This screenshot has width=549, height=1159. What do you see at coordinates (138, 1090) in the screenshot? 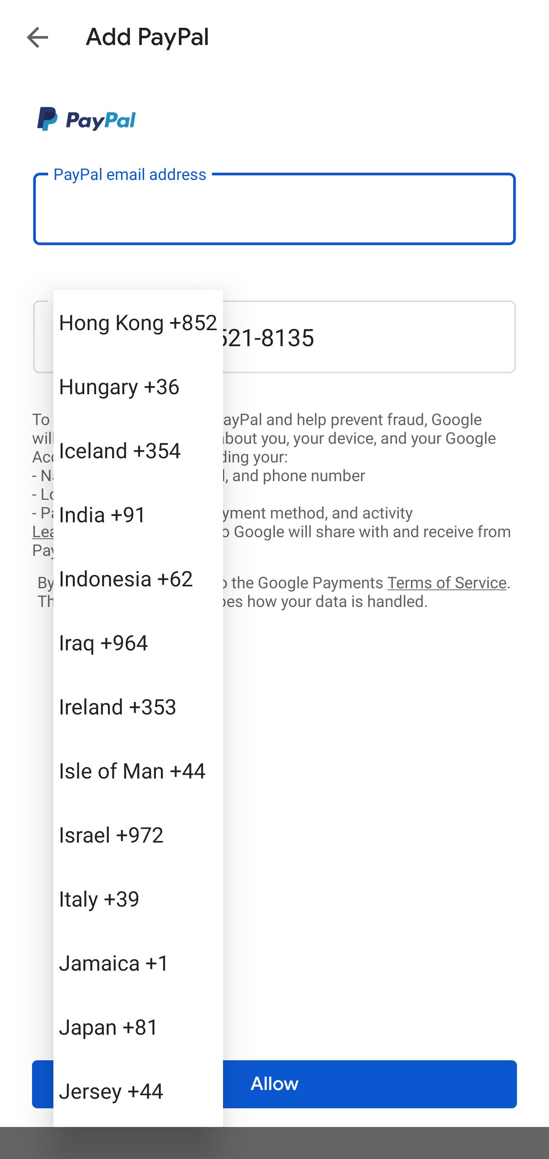
I see `Jersey +44` at bounding box center [138, 1090].